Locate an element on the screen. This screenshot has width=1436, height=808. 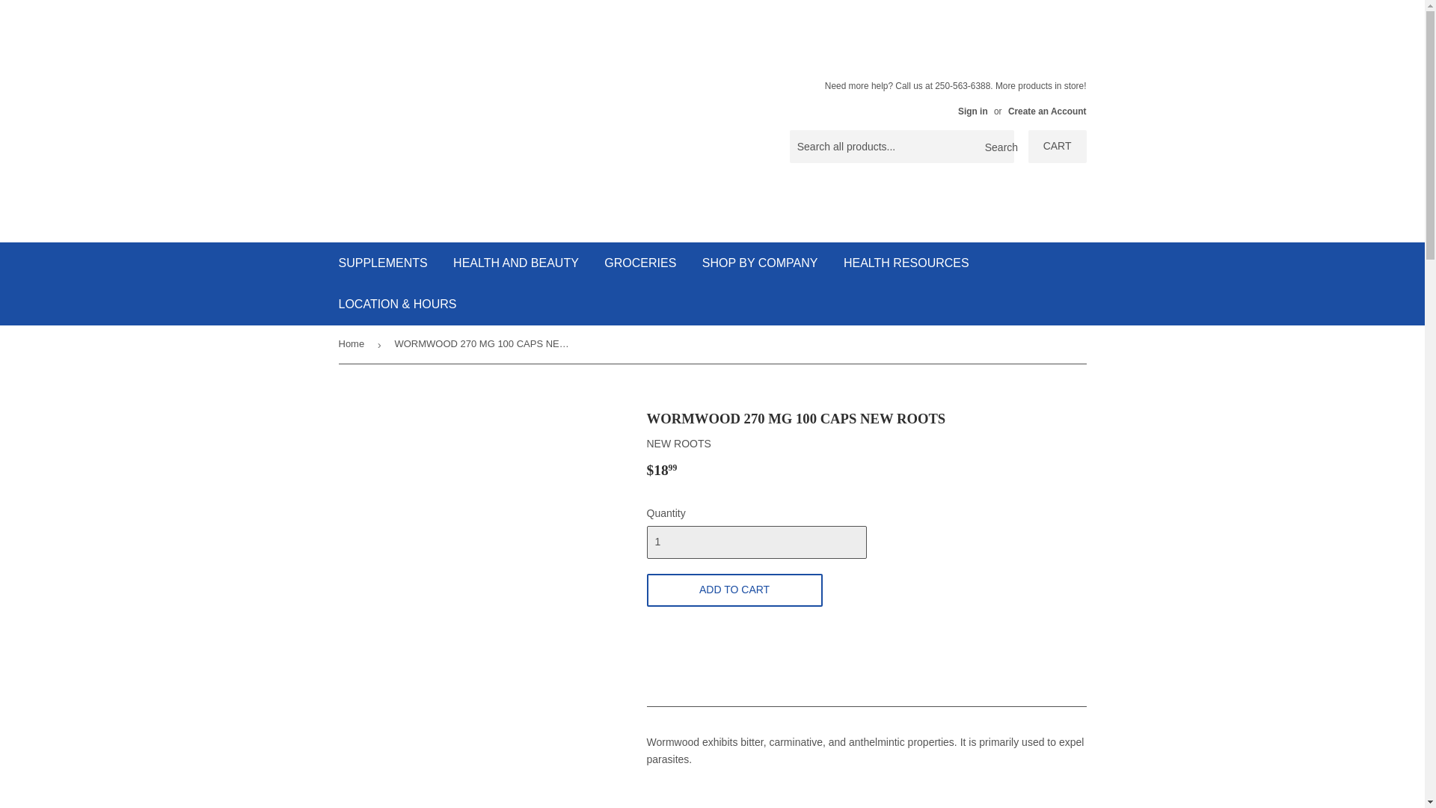
Sign in is located at coordinates (972, 111).